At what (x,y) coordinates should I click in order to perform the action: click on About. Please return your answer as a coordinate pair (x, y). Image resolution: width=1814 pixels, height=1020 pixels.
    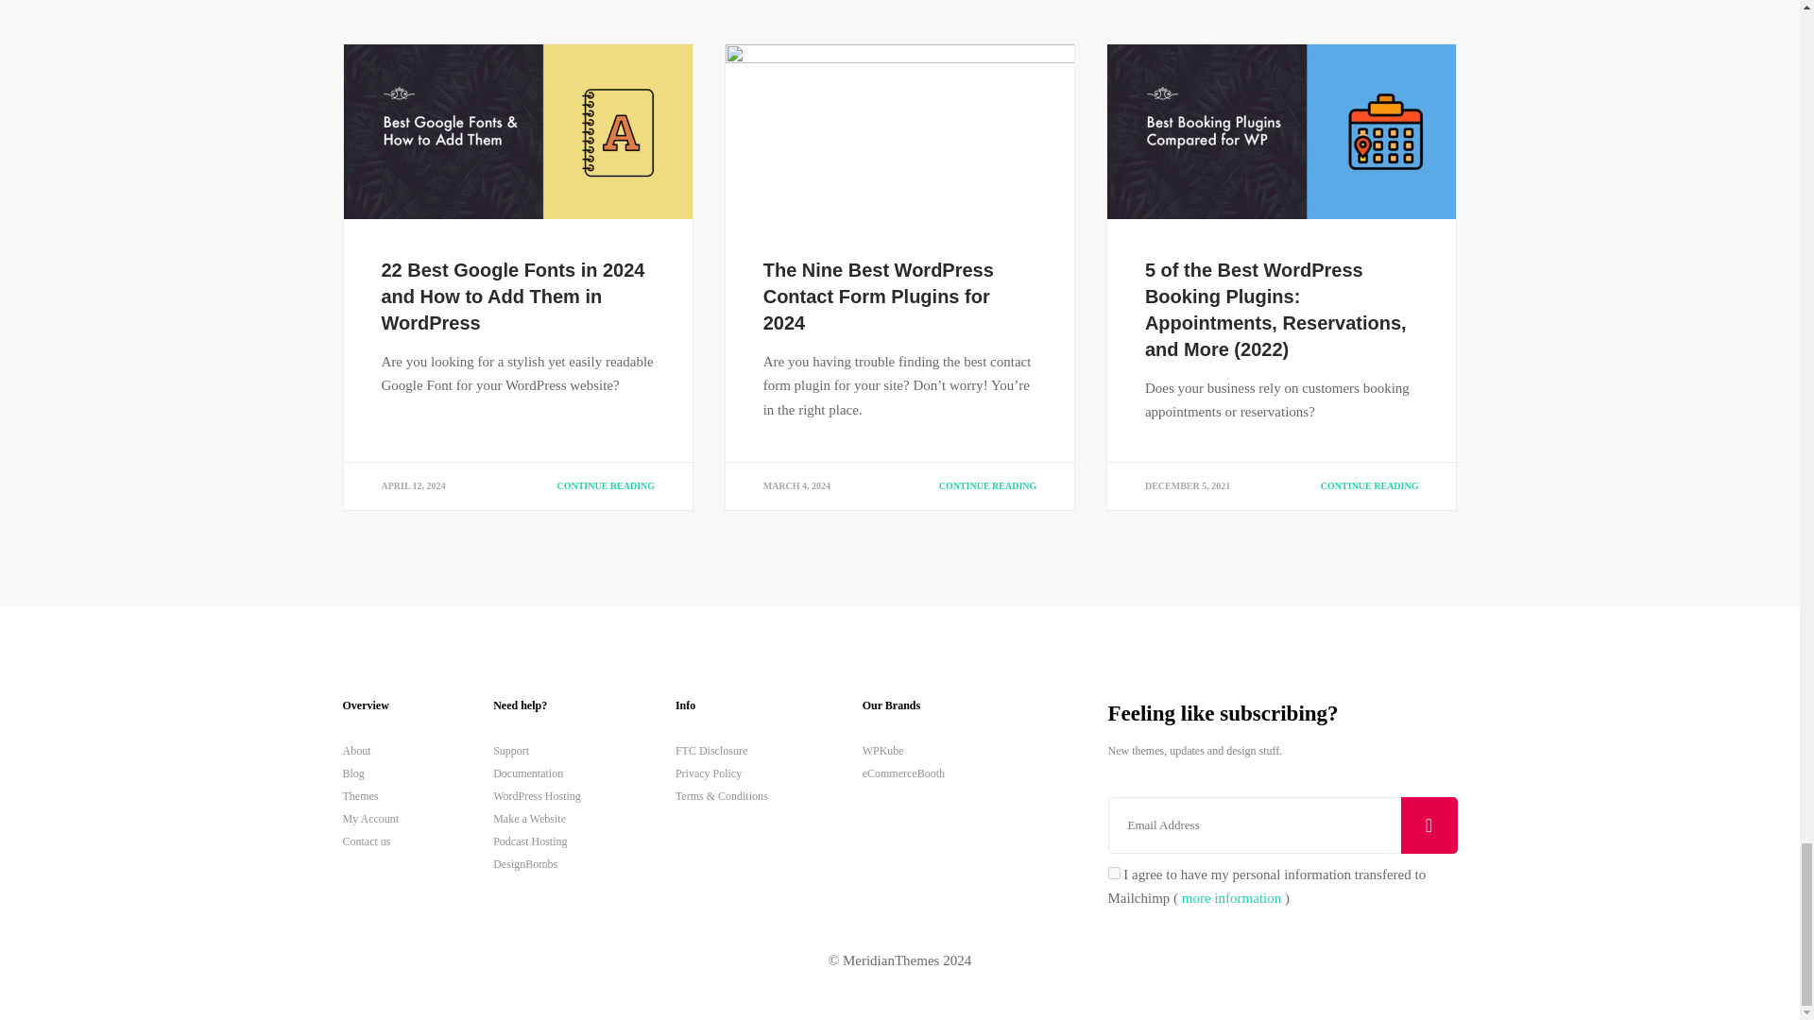
    Looking at the image, I should click on (370, 750).